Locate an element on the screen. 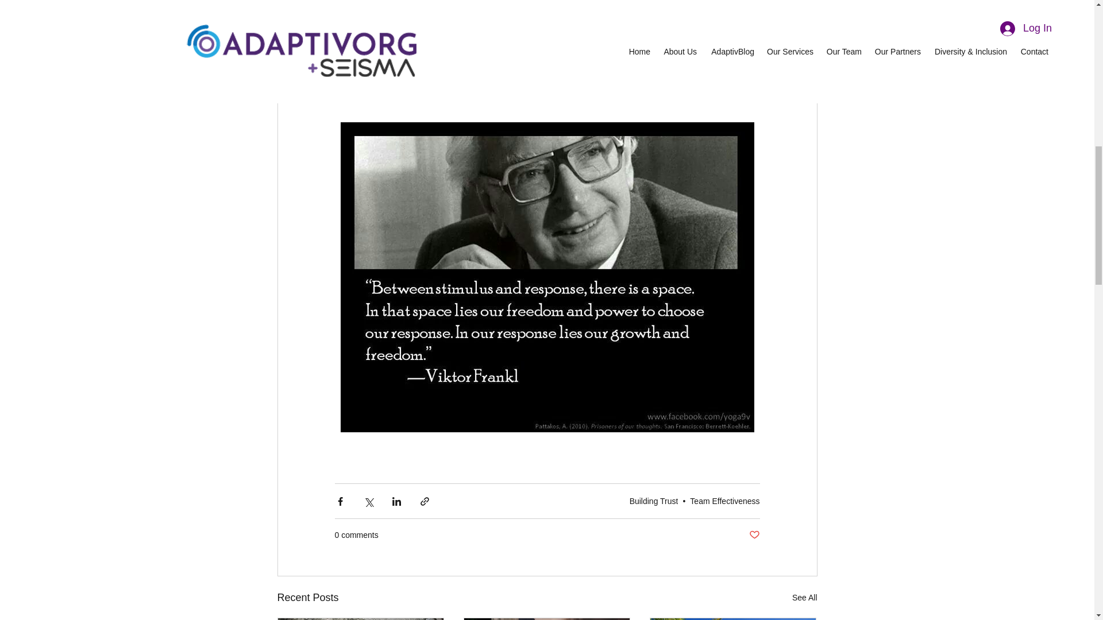 This screenshot has height=620, width=1103. Robert Hogeland is located at coordinates (459, 92).